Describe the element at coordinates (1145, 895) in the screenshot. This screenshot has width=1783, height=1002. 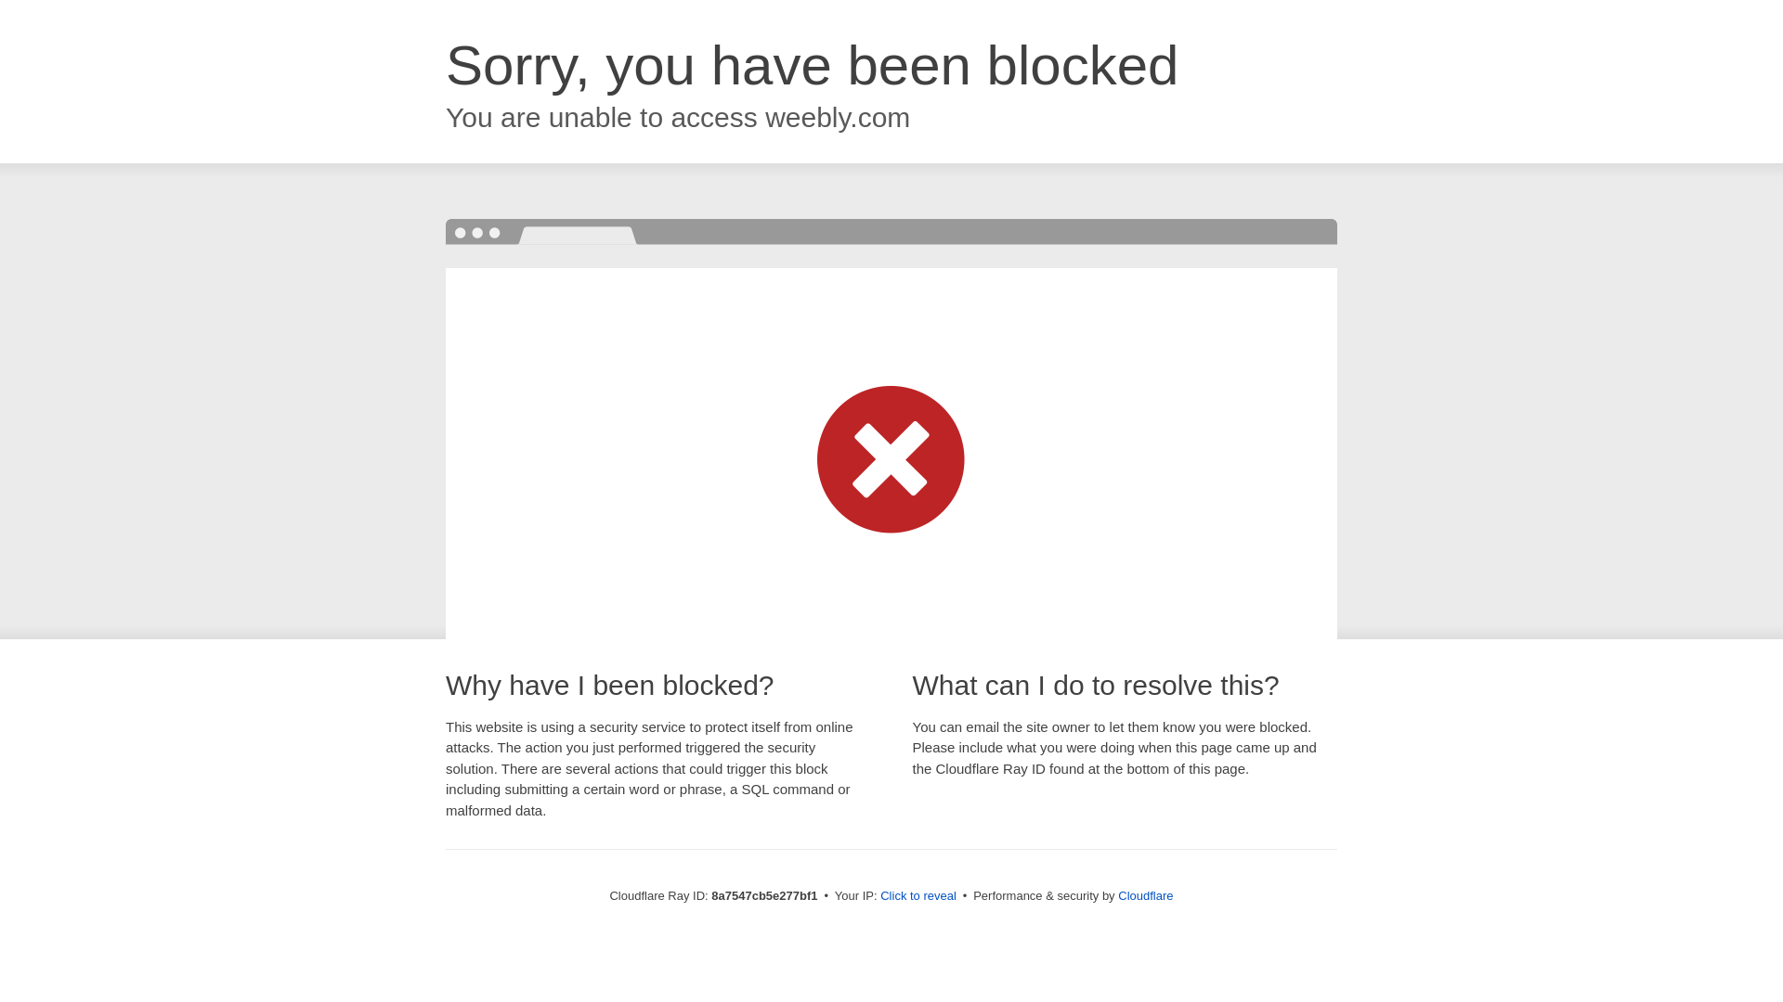
I see `Cloudflare` at that location.